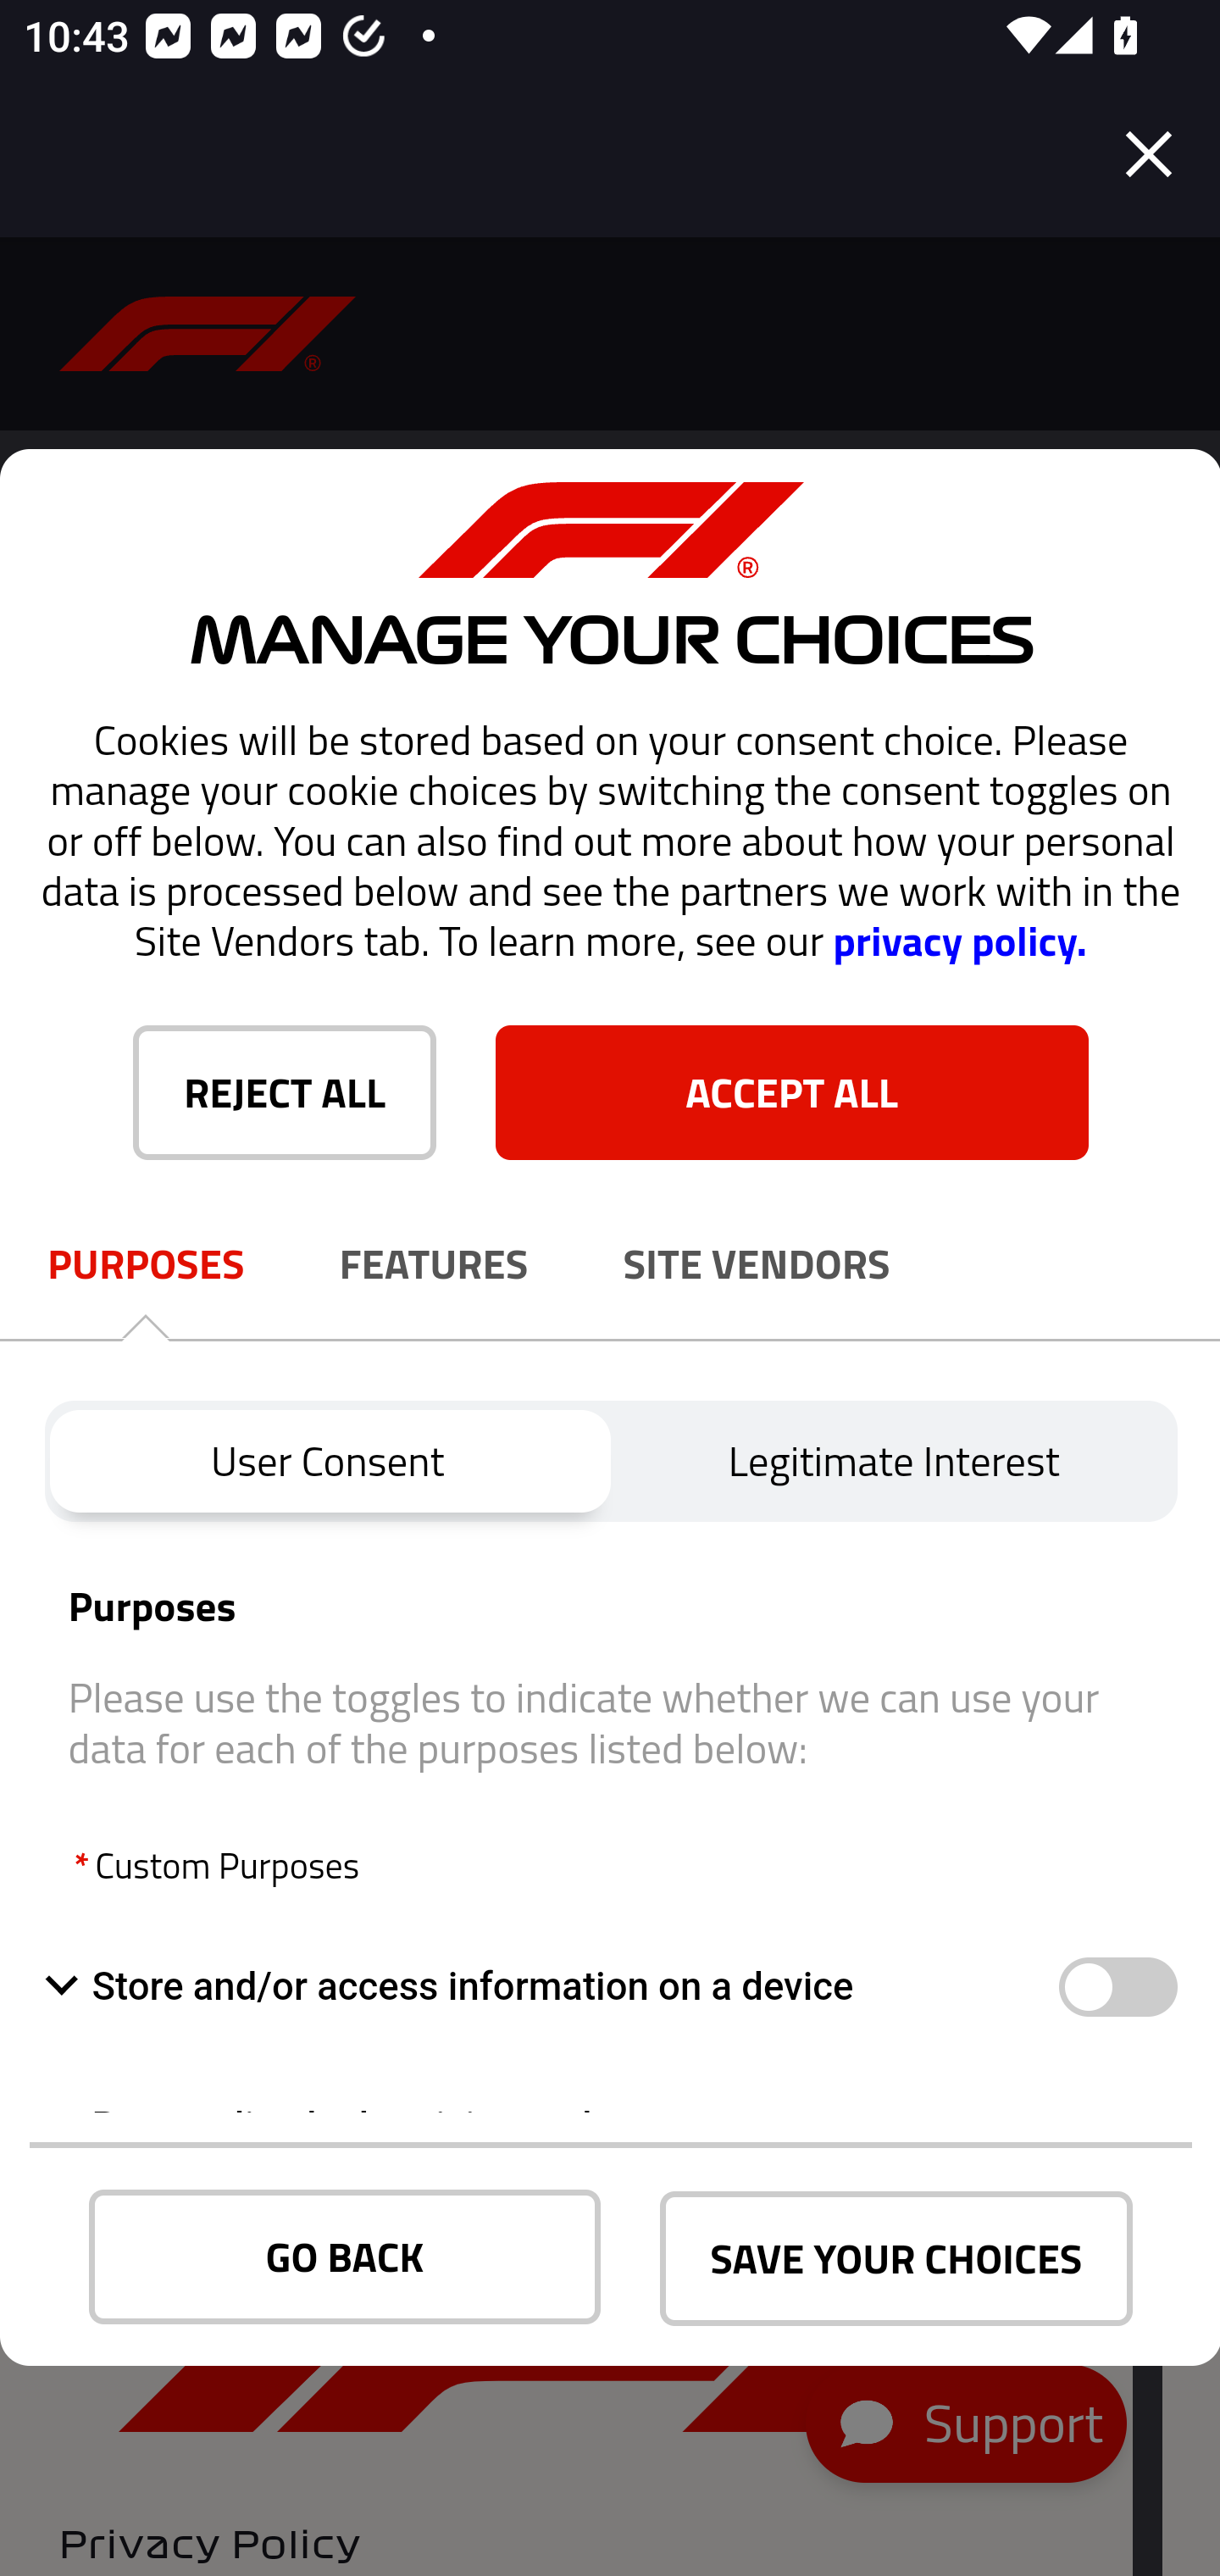  I want to click on Formula1, so click(208, 334).